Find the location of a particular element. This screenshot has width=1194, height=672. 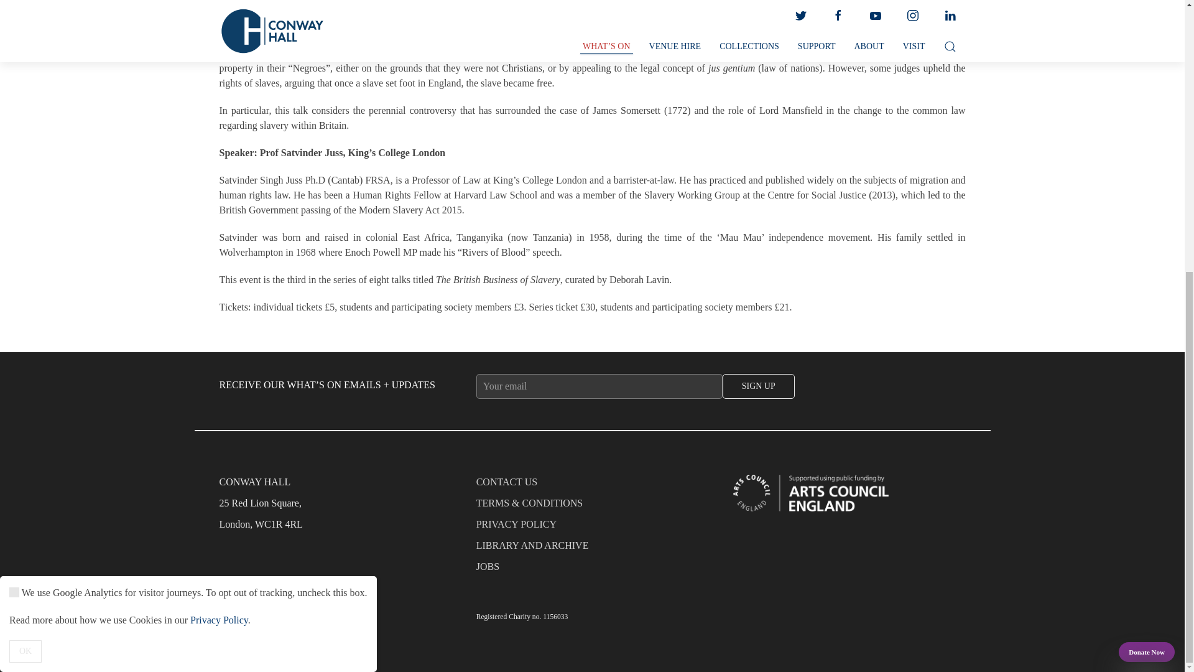

LIBRARY AND ARCHIVE is located at coordinates (593, 549).